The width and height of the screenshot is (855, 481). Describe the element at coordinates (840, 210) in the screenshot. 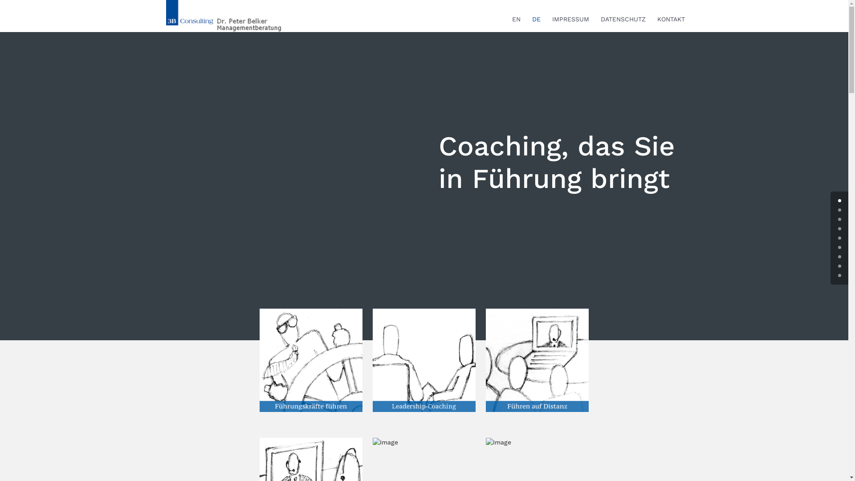

I see `1` at that location.